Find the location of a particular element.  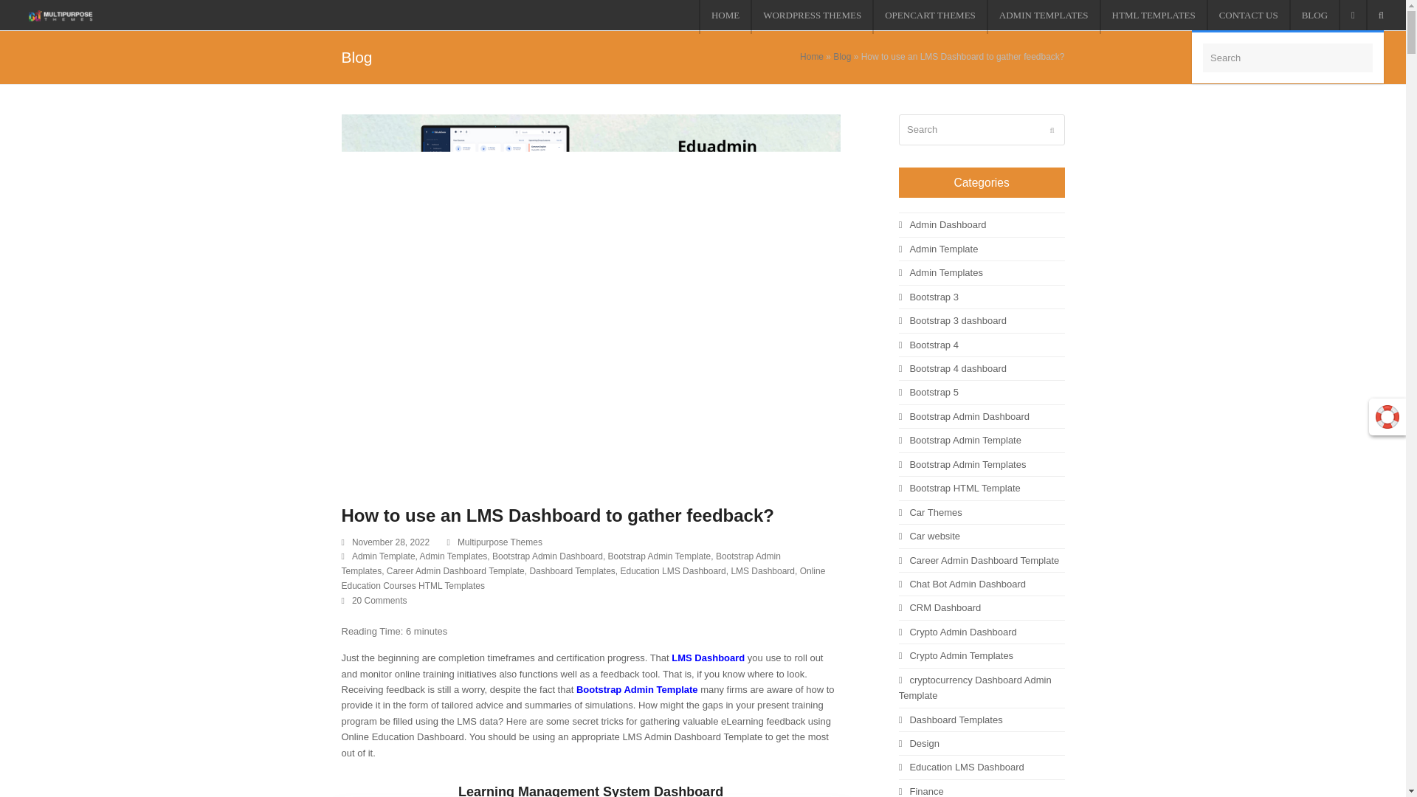

Education LMS Dashboard is located at coordinates (673, 570).